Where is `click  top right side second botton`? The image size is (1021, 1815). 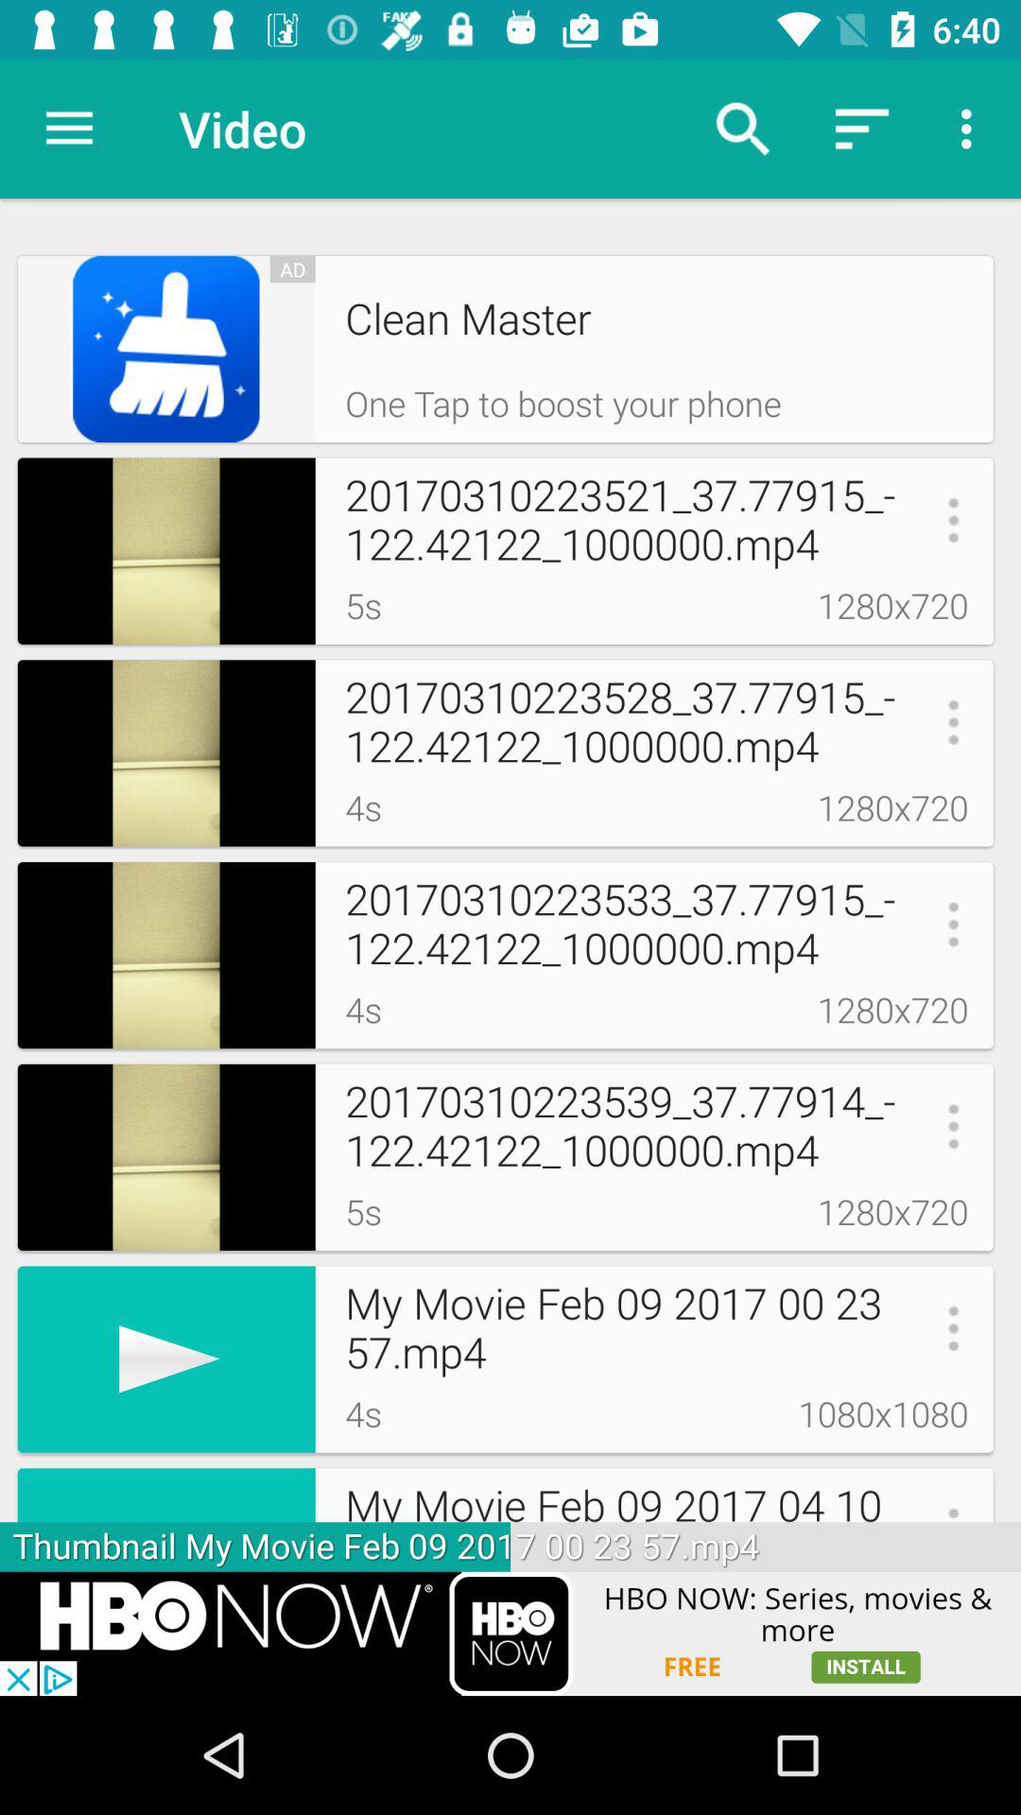 click  top right side second botton is located at coordinates (862, 129).